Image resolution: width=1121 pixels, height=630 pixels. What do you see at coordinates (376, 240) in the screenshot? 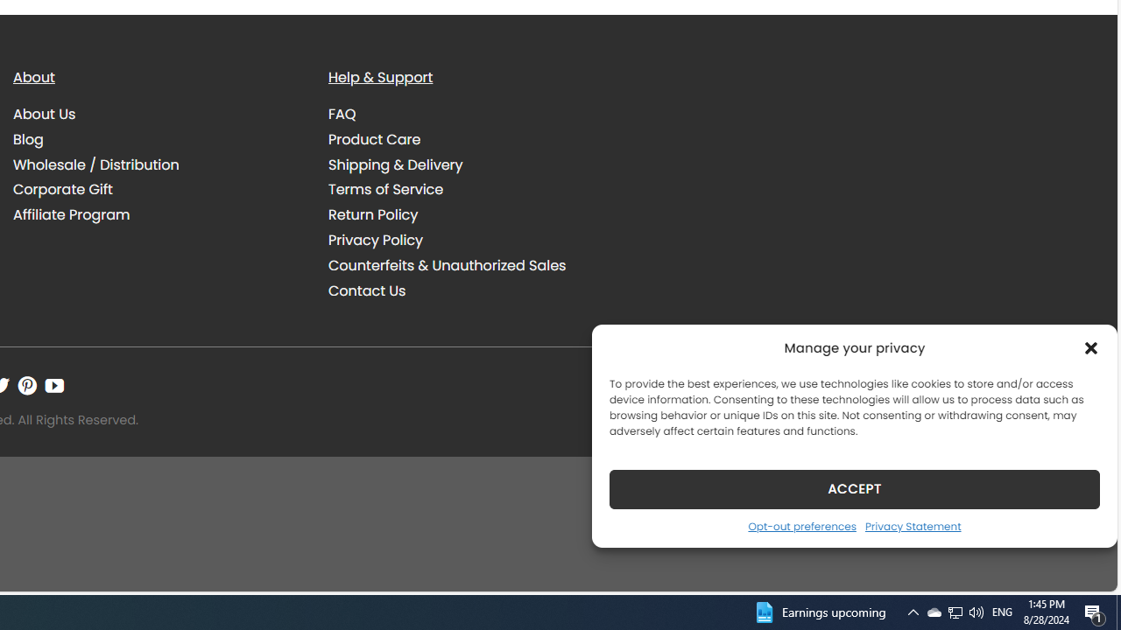
I see `Privacy Policy` at bounding box center [376, 240].